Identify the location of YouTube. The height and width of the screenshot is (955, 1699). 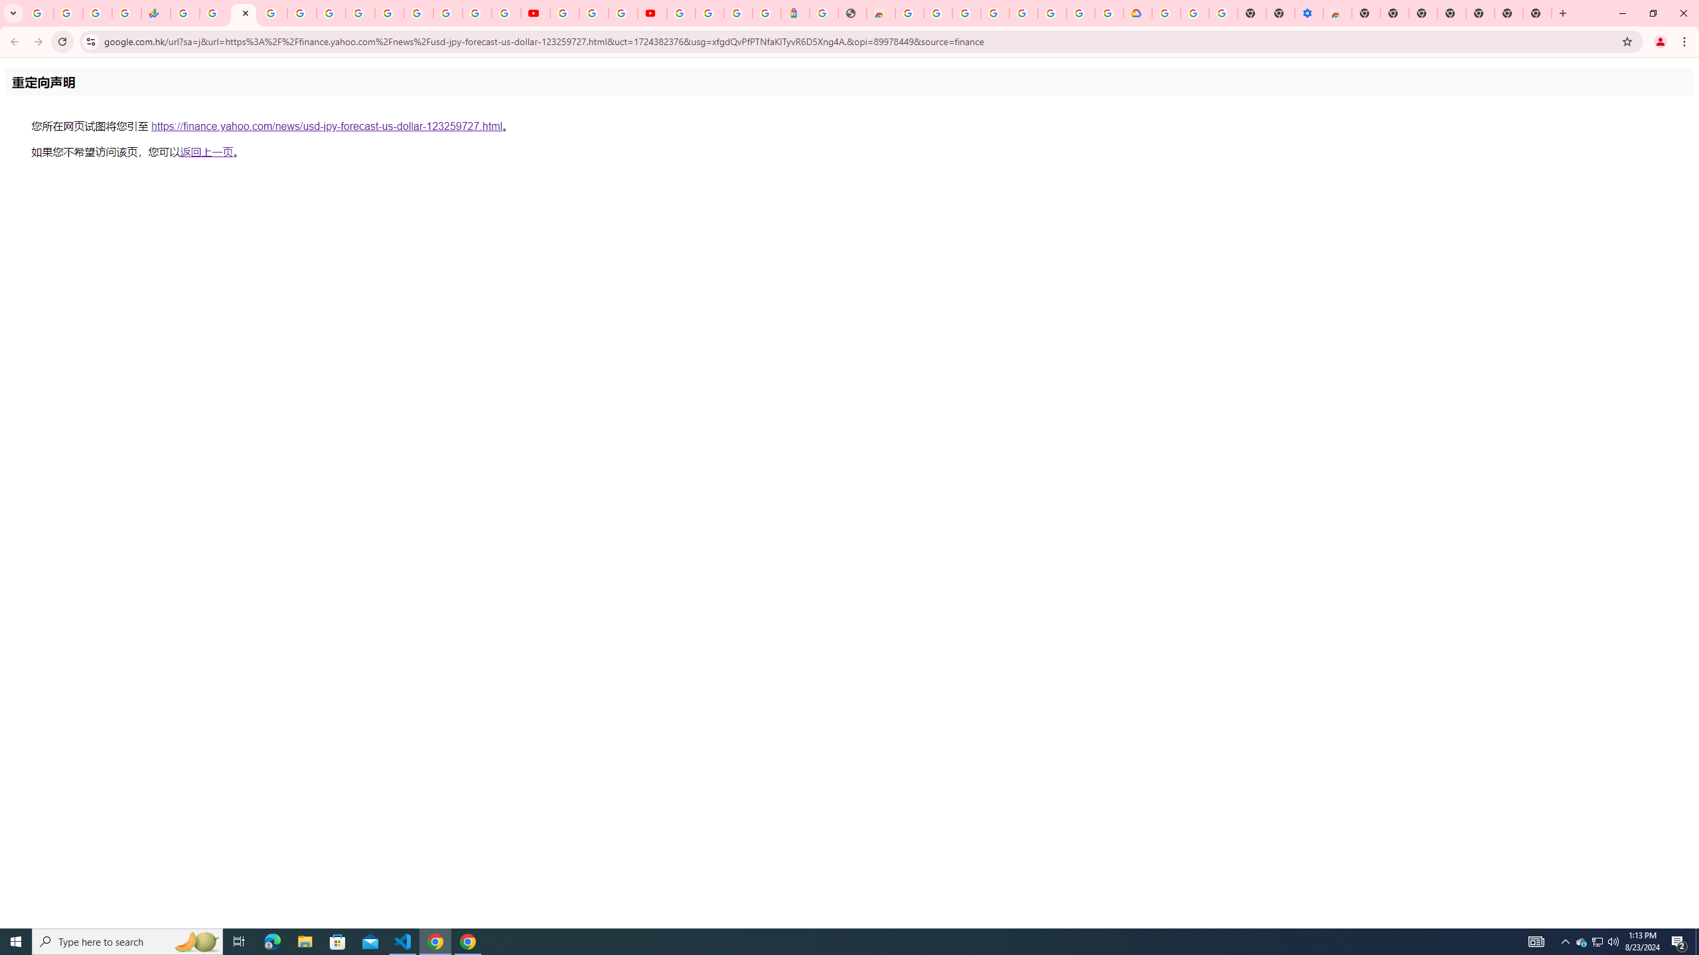
(565, 13).